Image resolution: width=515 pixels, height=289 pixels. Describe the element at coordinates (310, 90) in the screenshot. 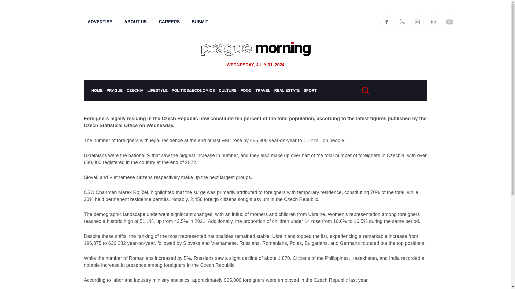

I see `SPORT` at that location.